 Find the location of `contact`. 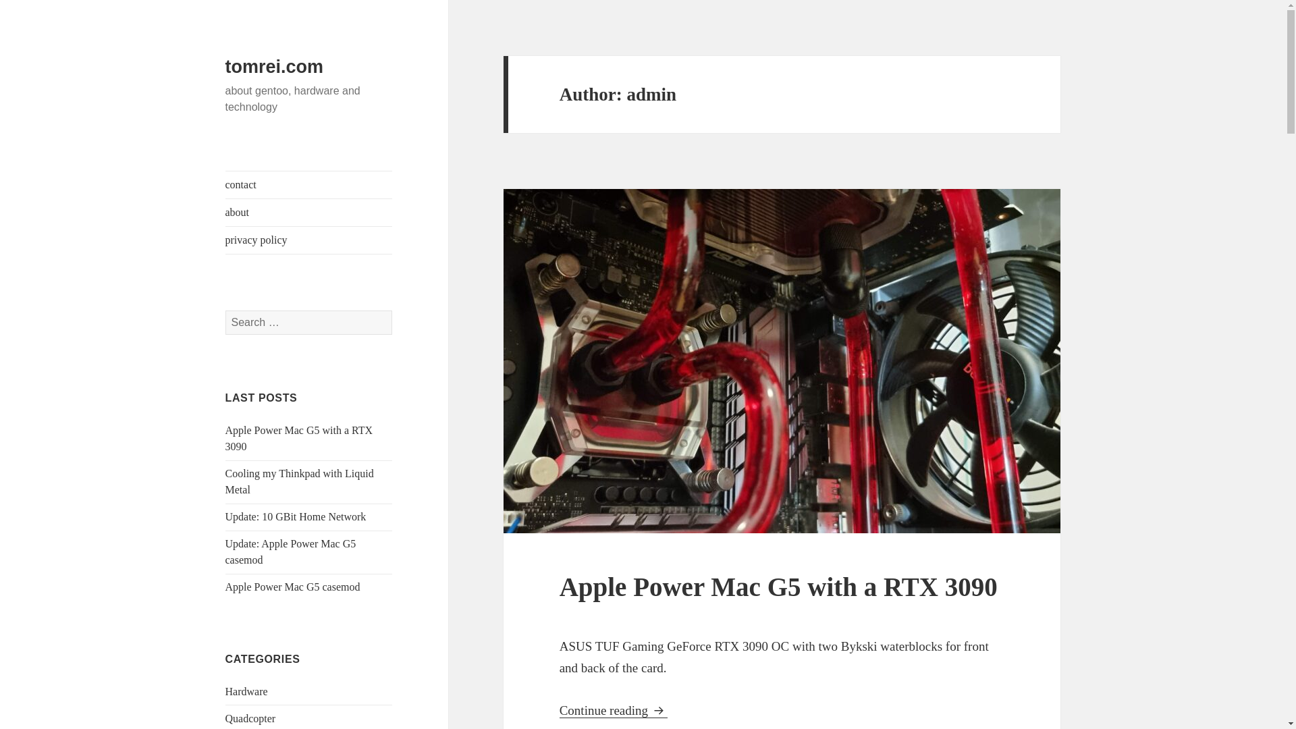

contact is located at coordinates (309, 184).